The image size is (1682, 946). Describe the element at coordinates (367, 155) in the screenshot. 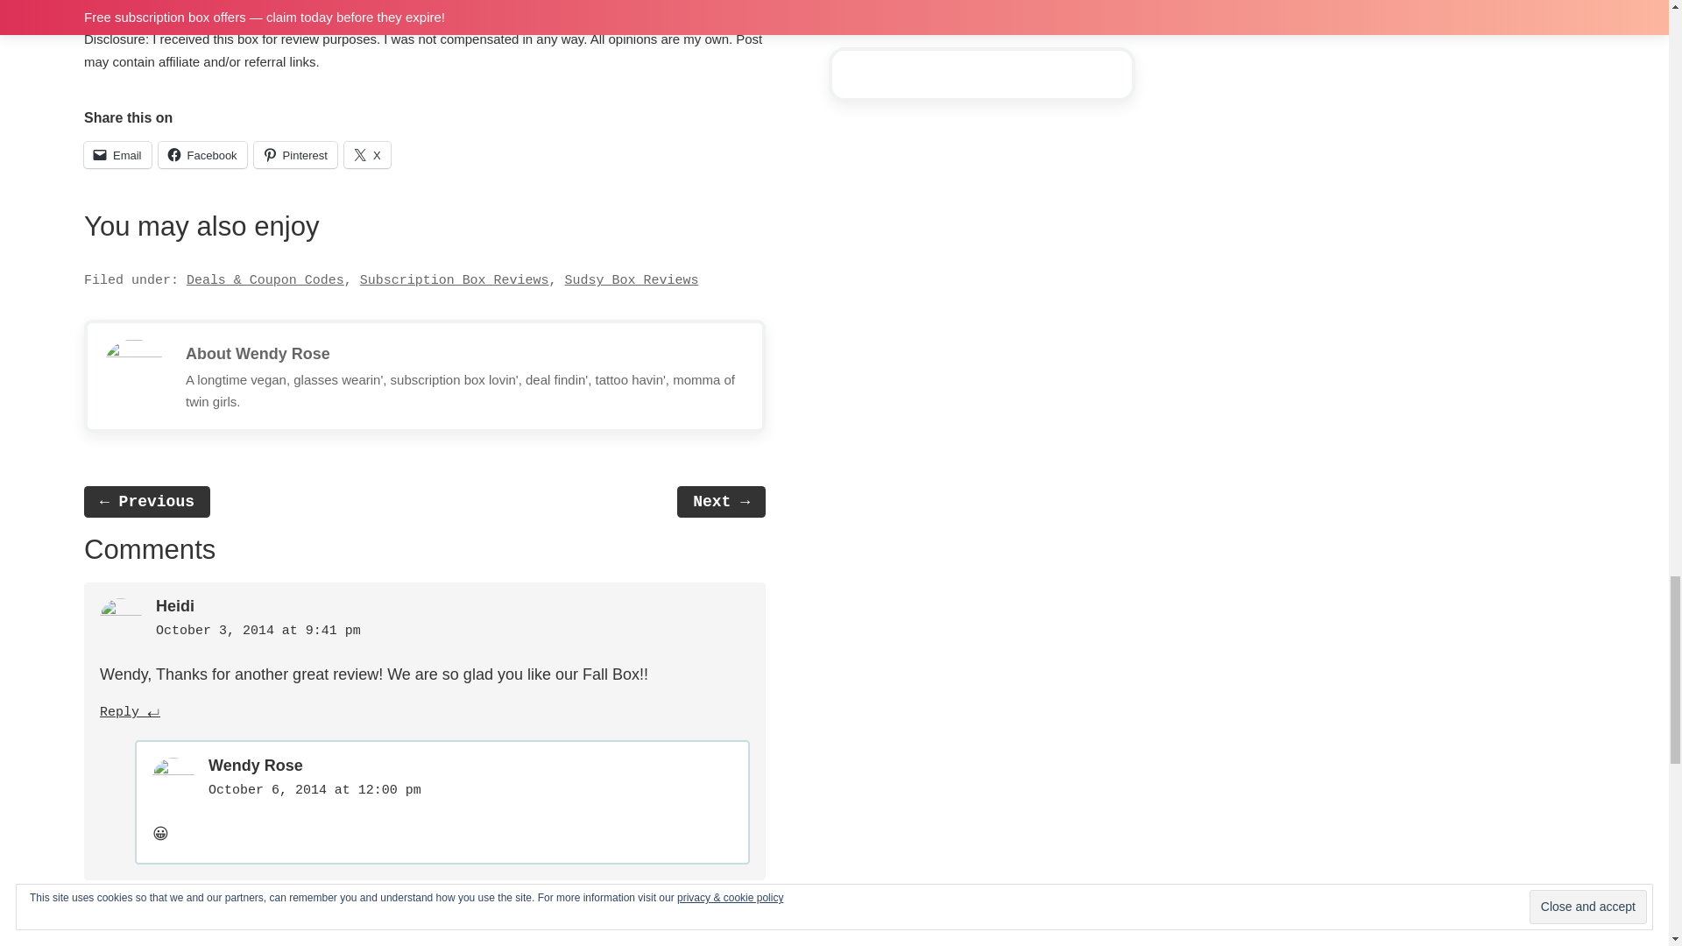

I see `Click to share on X` at that location.